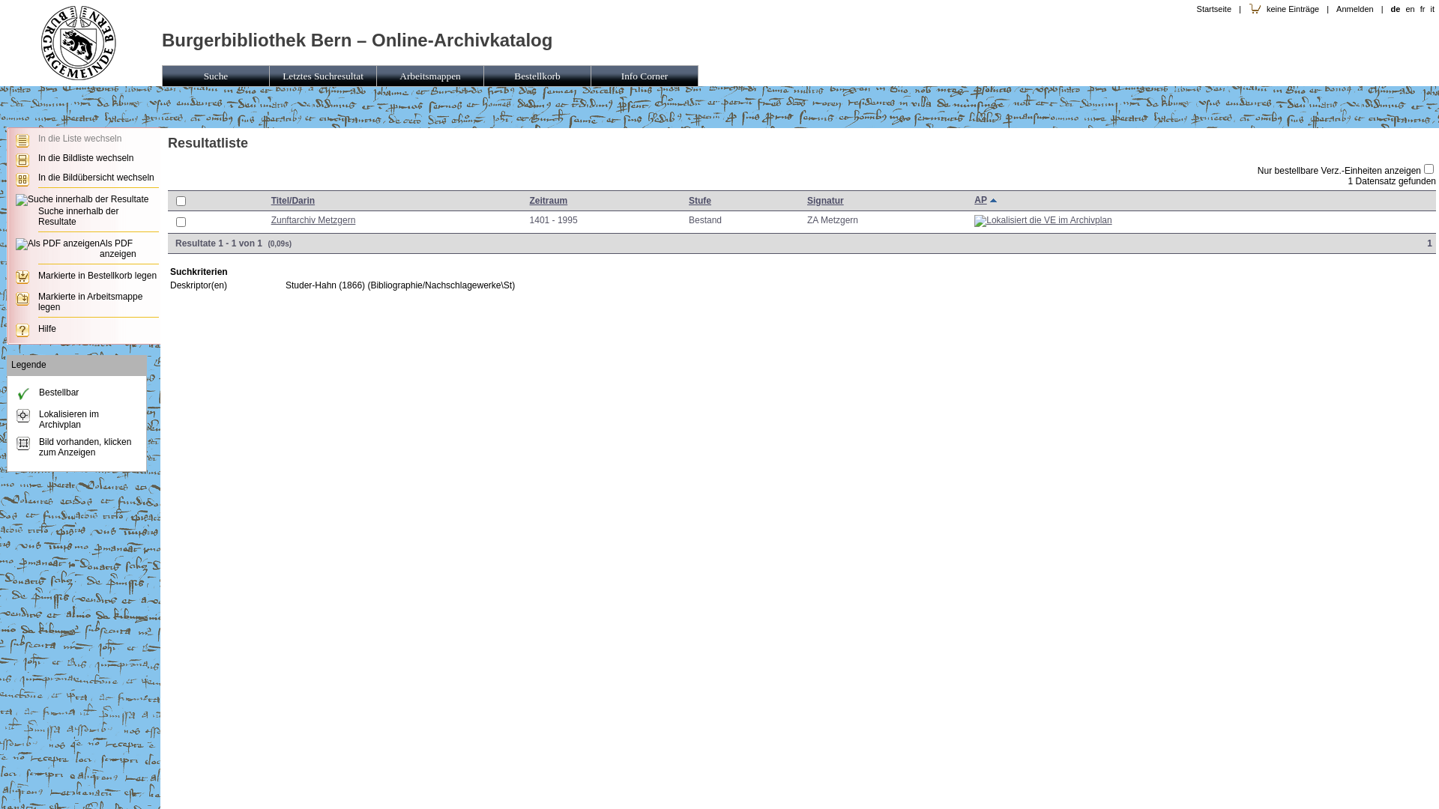 The image size is (1439, 809). Describe the element at coordinates (1355, 9) in the screenshot. I see `Anmelden` at that location.